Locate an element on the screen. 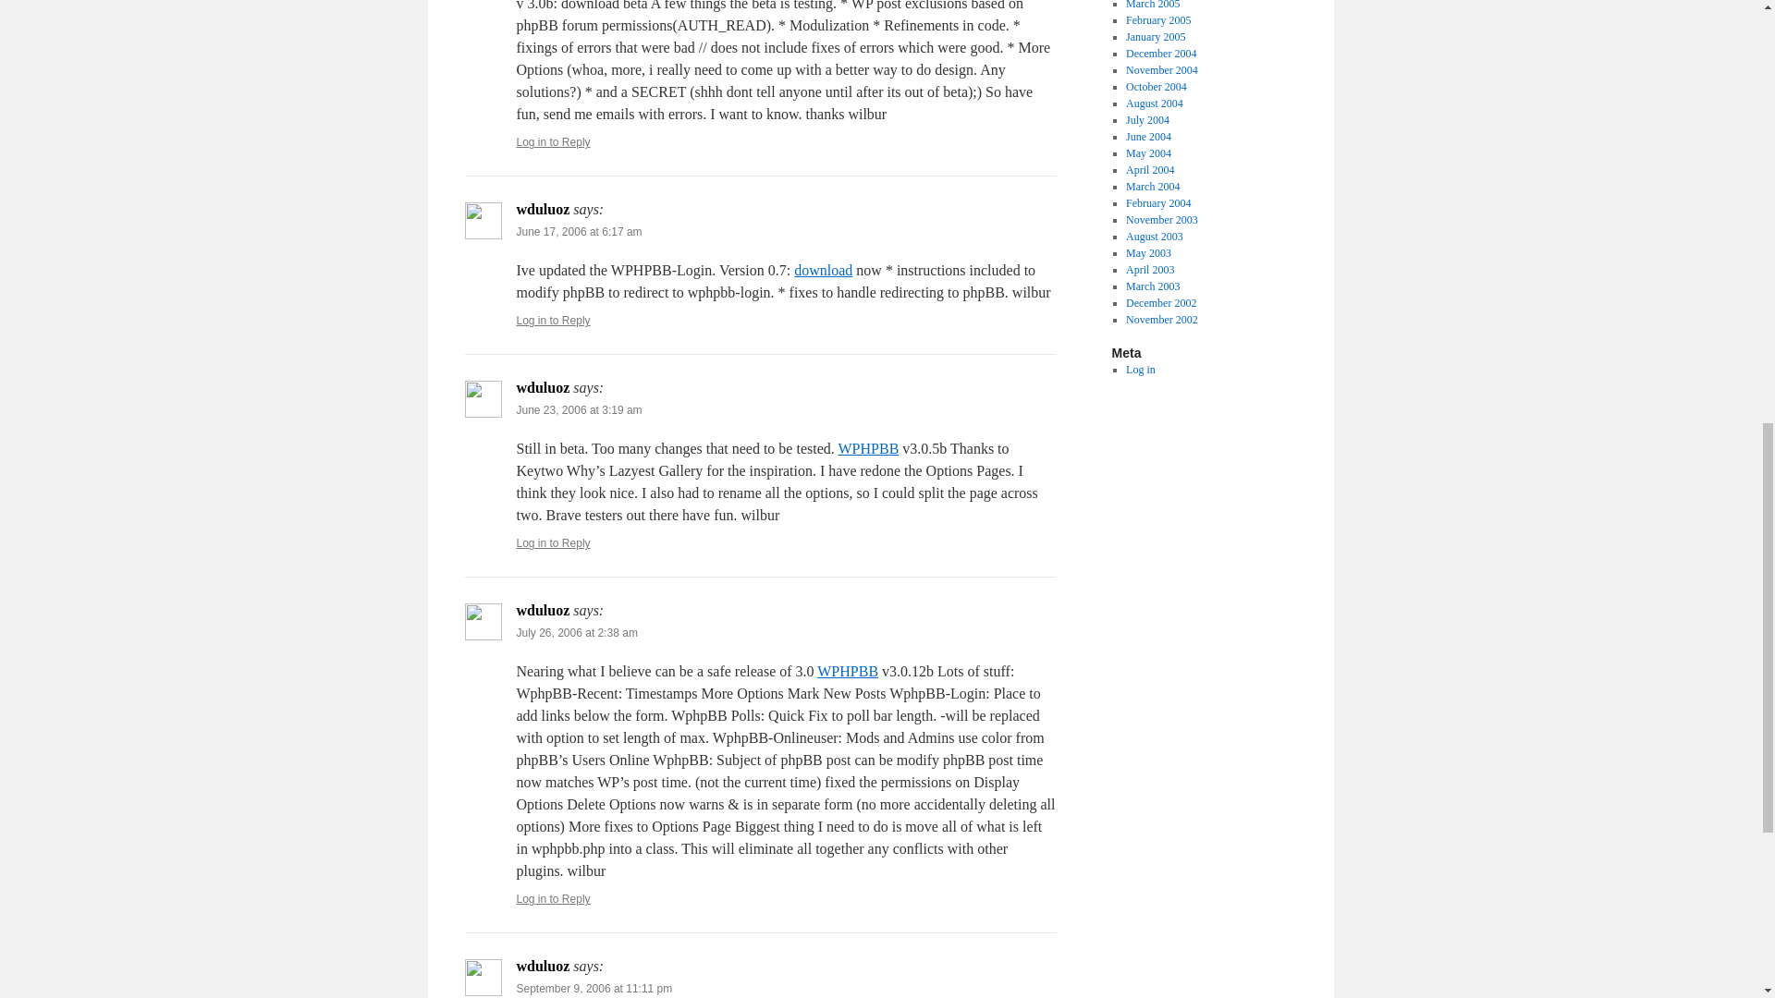 This screenshot has height=998, width=1775. WPHPBB is located at coordinates (867, 448).